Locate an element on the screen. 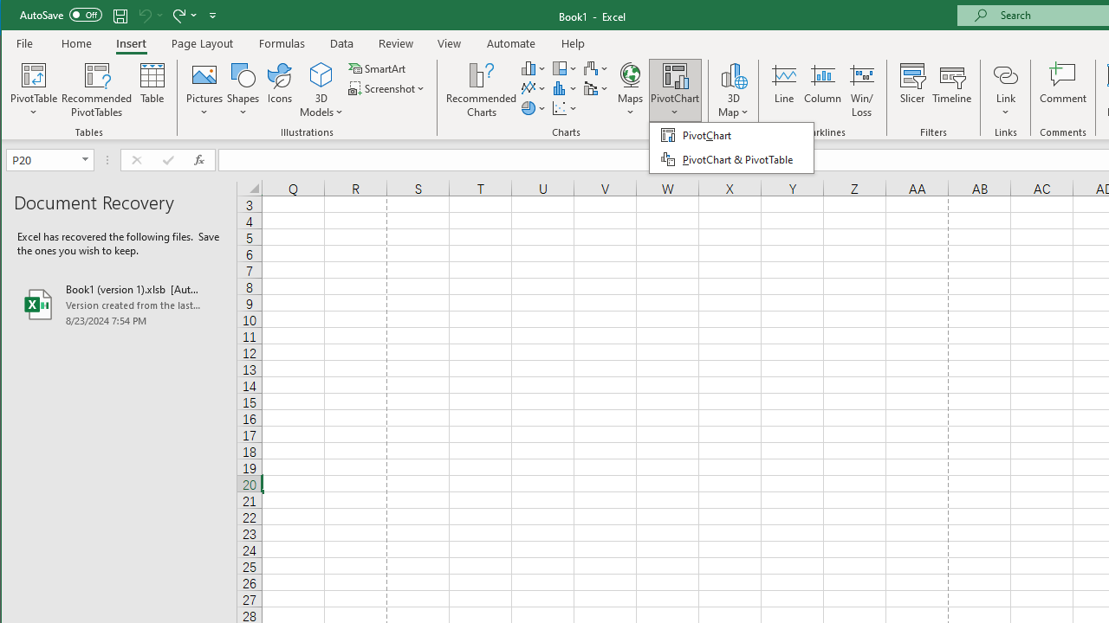 This screenshot has height=623, width=1109. Win/Loss is located at coordinates (862, 90).